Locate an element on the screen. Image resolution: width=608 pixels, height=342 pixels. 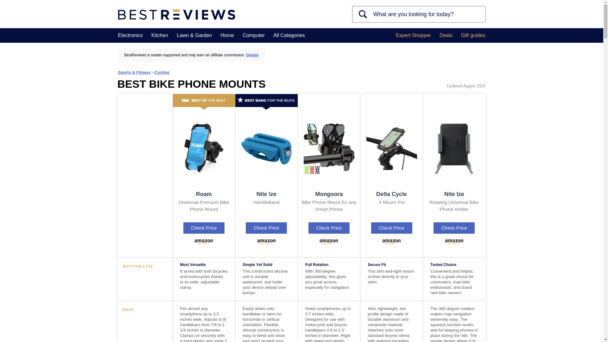
All Categories is located at coordinates (289, 35).